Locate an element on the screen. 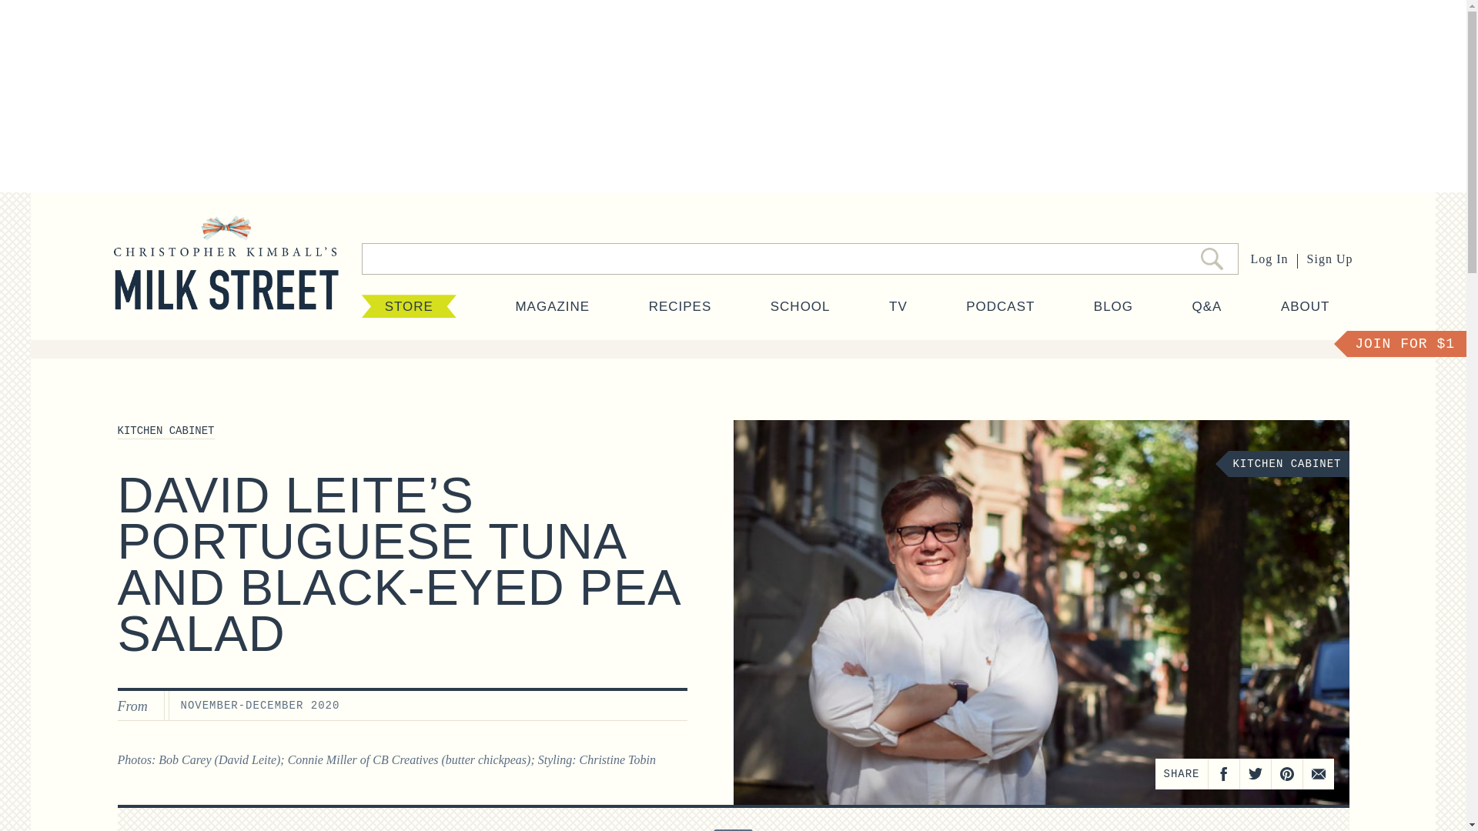  Sign Up is located at coordinates (1330, 259).